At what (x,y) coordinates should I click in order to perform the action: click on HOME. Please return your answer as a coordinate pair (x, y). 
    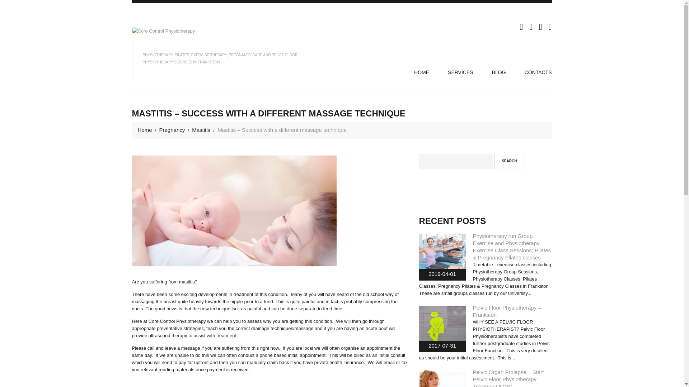
    Looking at the image, I should click on (422, 72).